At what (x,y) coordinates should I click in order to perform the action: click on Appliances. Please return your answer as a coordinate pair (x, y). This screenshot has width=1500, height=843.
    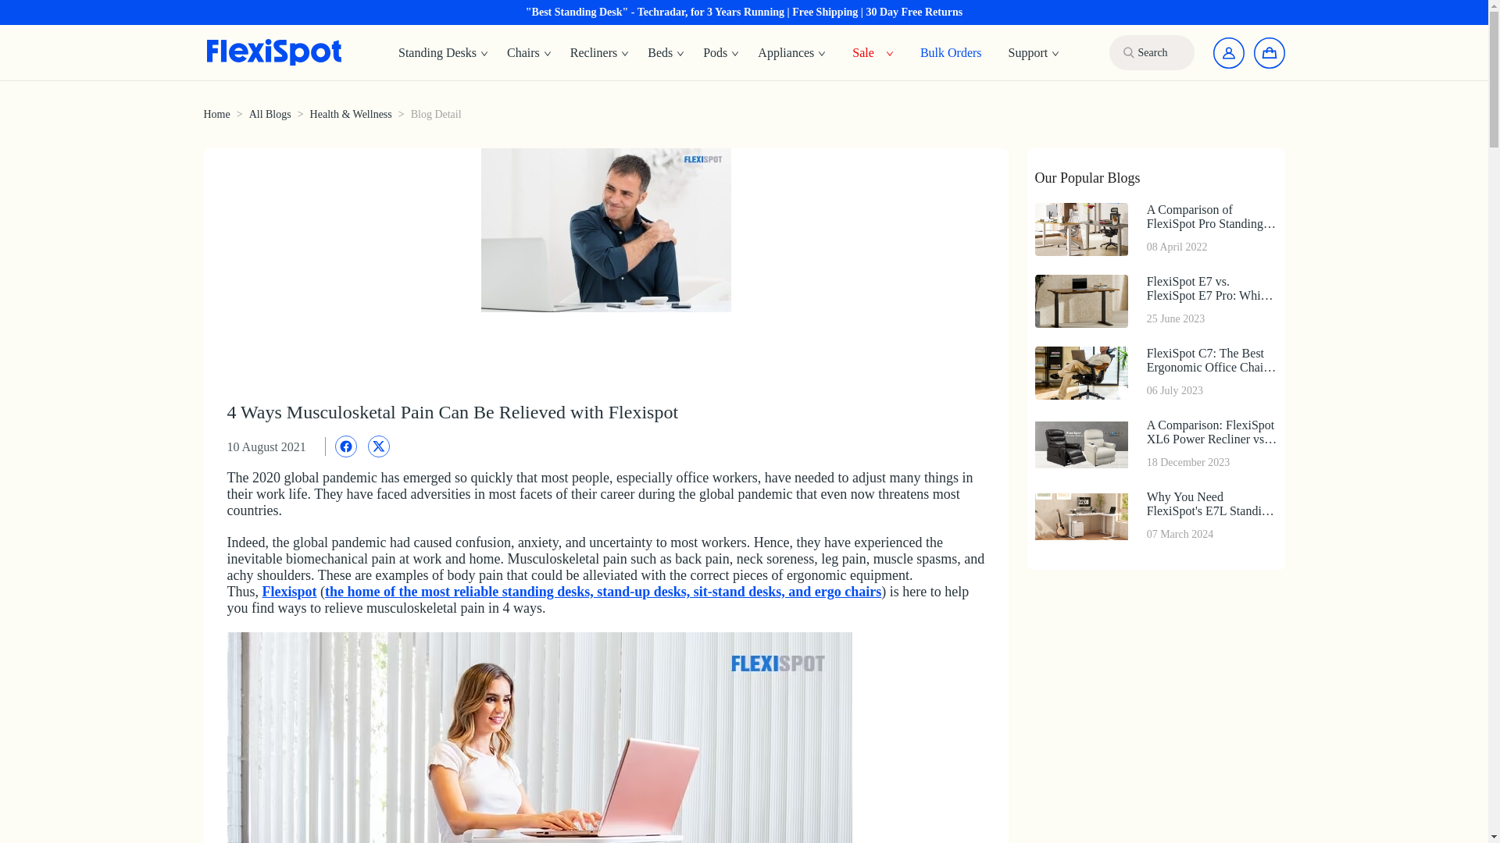
    Looking at the image, I should click on (792, 53).